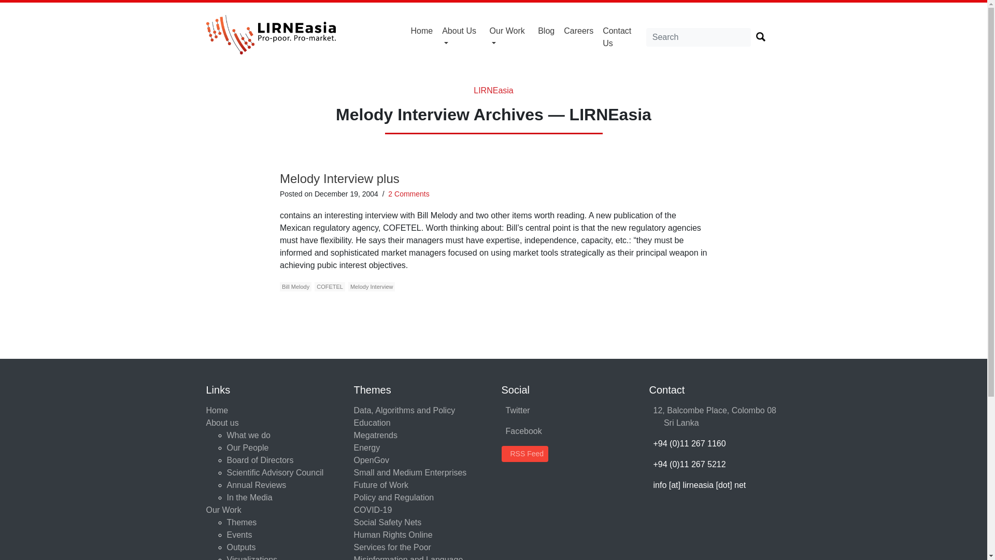 The width and height of the screenshot is (995, 560). Describe the element at coordinates (339, 178) in the screenshot. I see `Melody Interview plus` at that location.